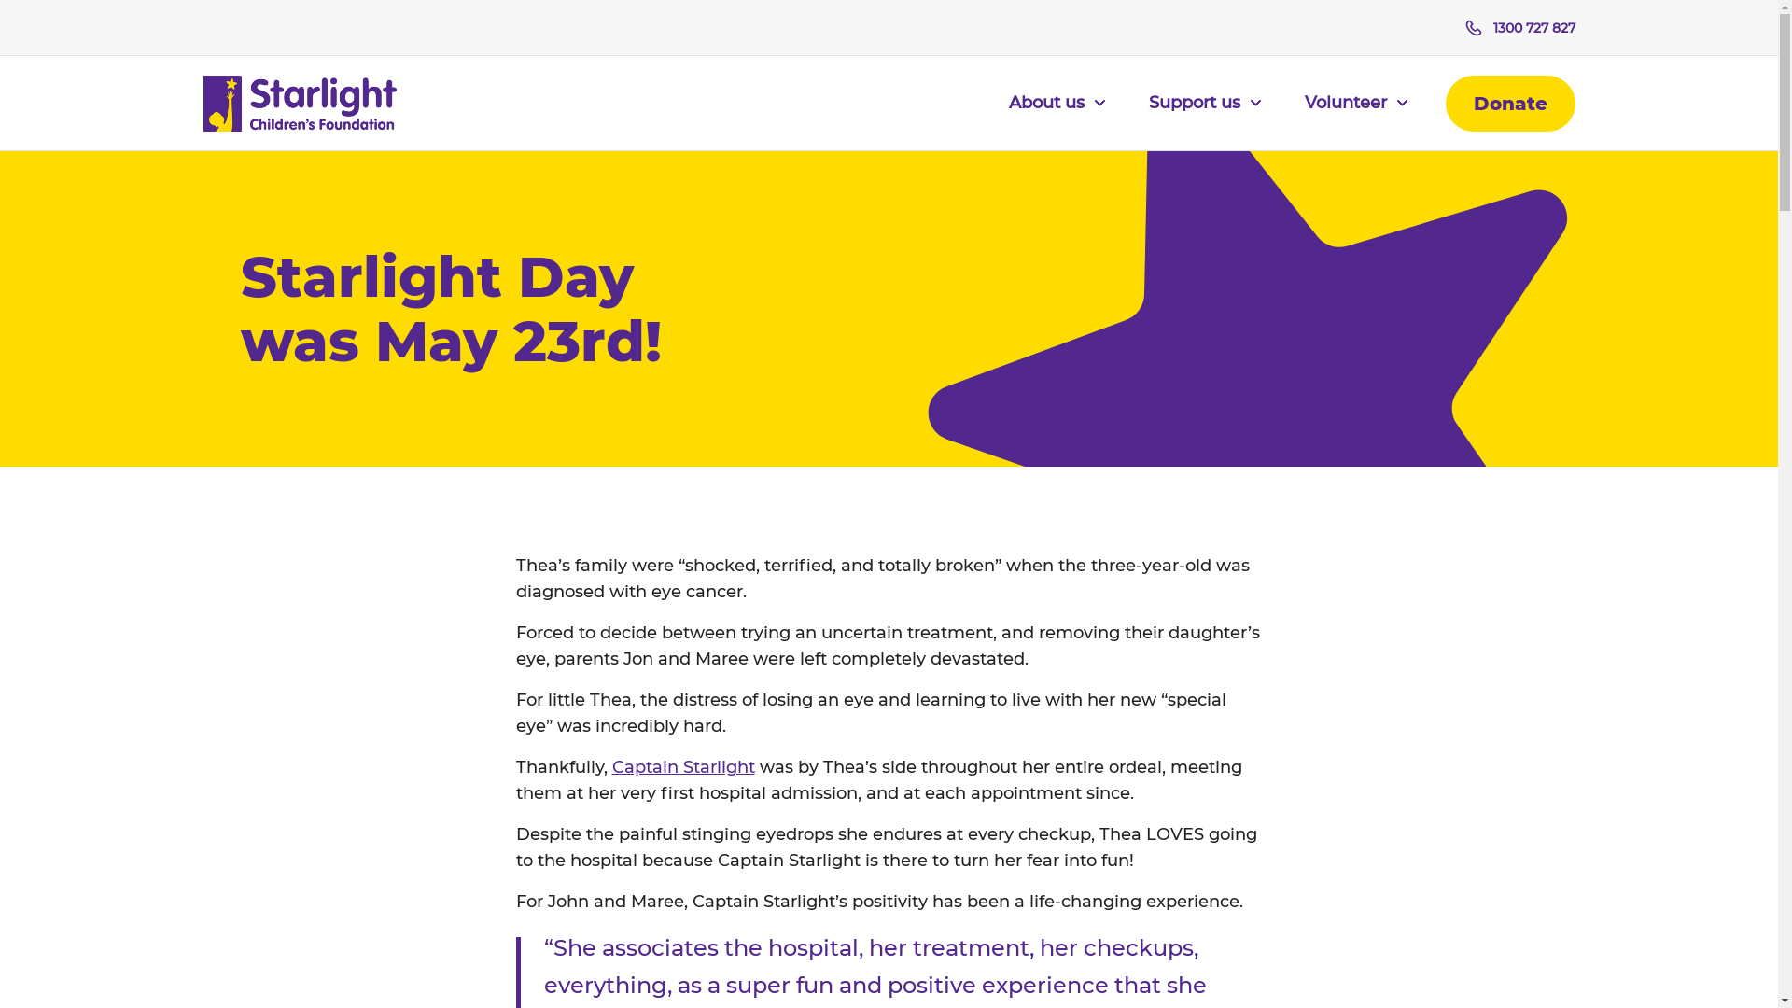  Describe the element at coordinates (1357, 114) in the screenshot. I see `Volunteer` at that location.